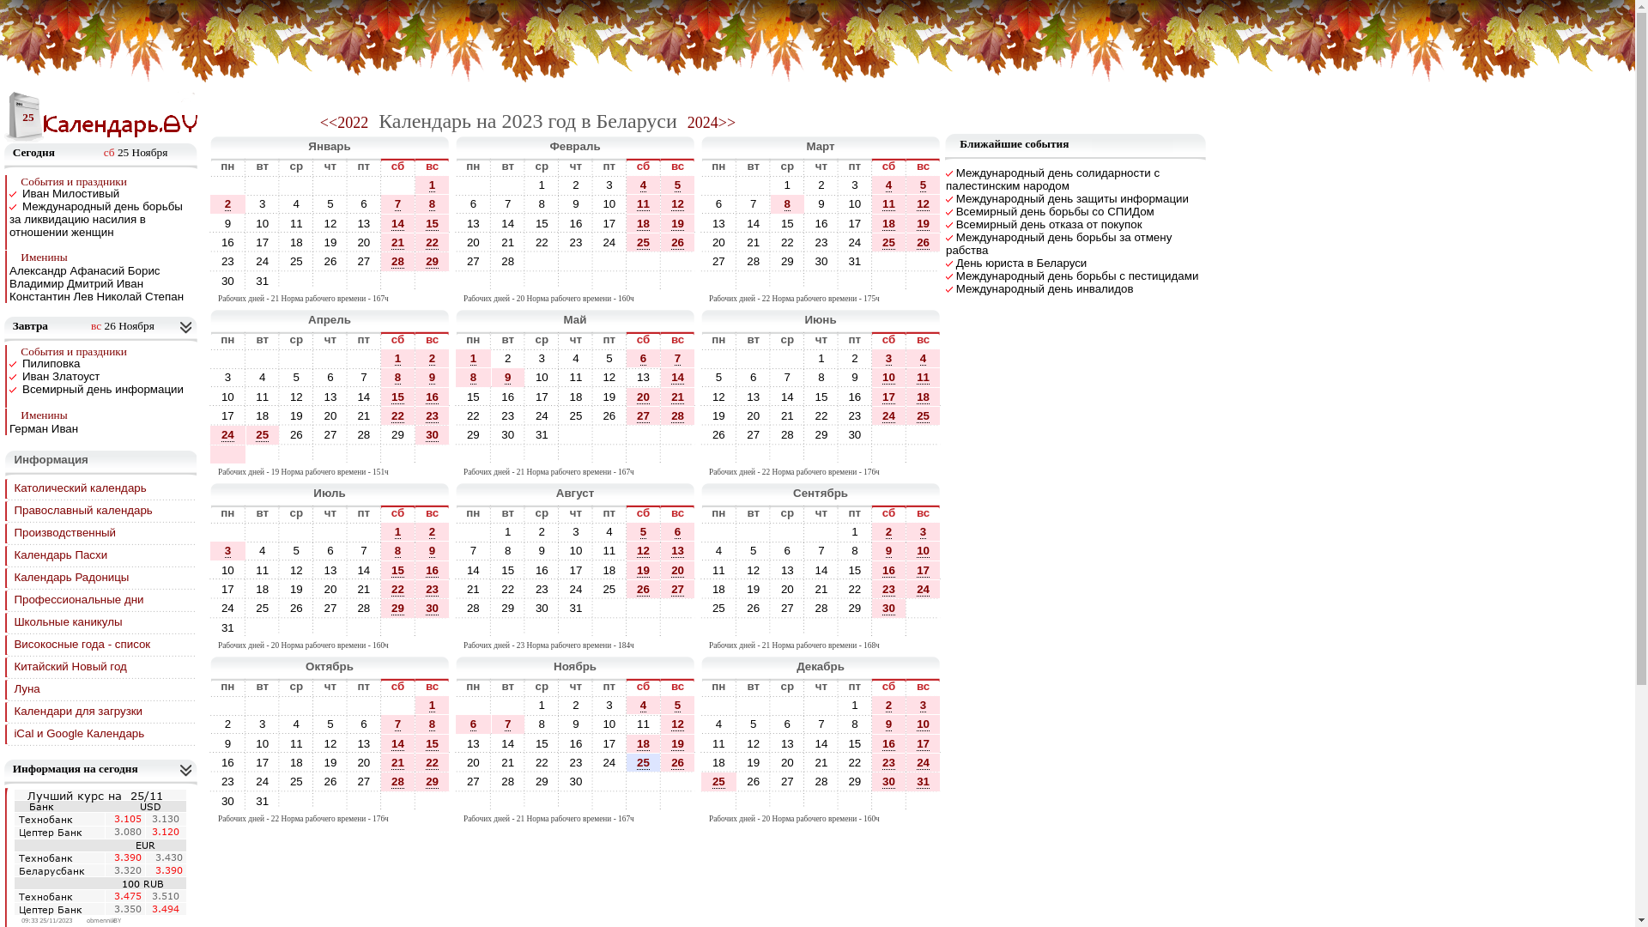 The width and height of the screenshot is (1648, 927). Describe the element at coordinates (297, 762) in the screenshot. I see `18` at that location.